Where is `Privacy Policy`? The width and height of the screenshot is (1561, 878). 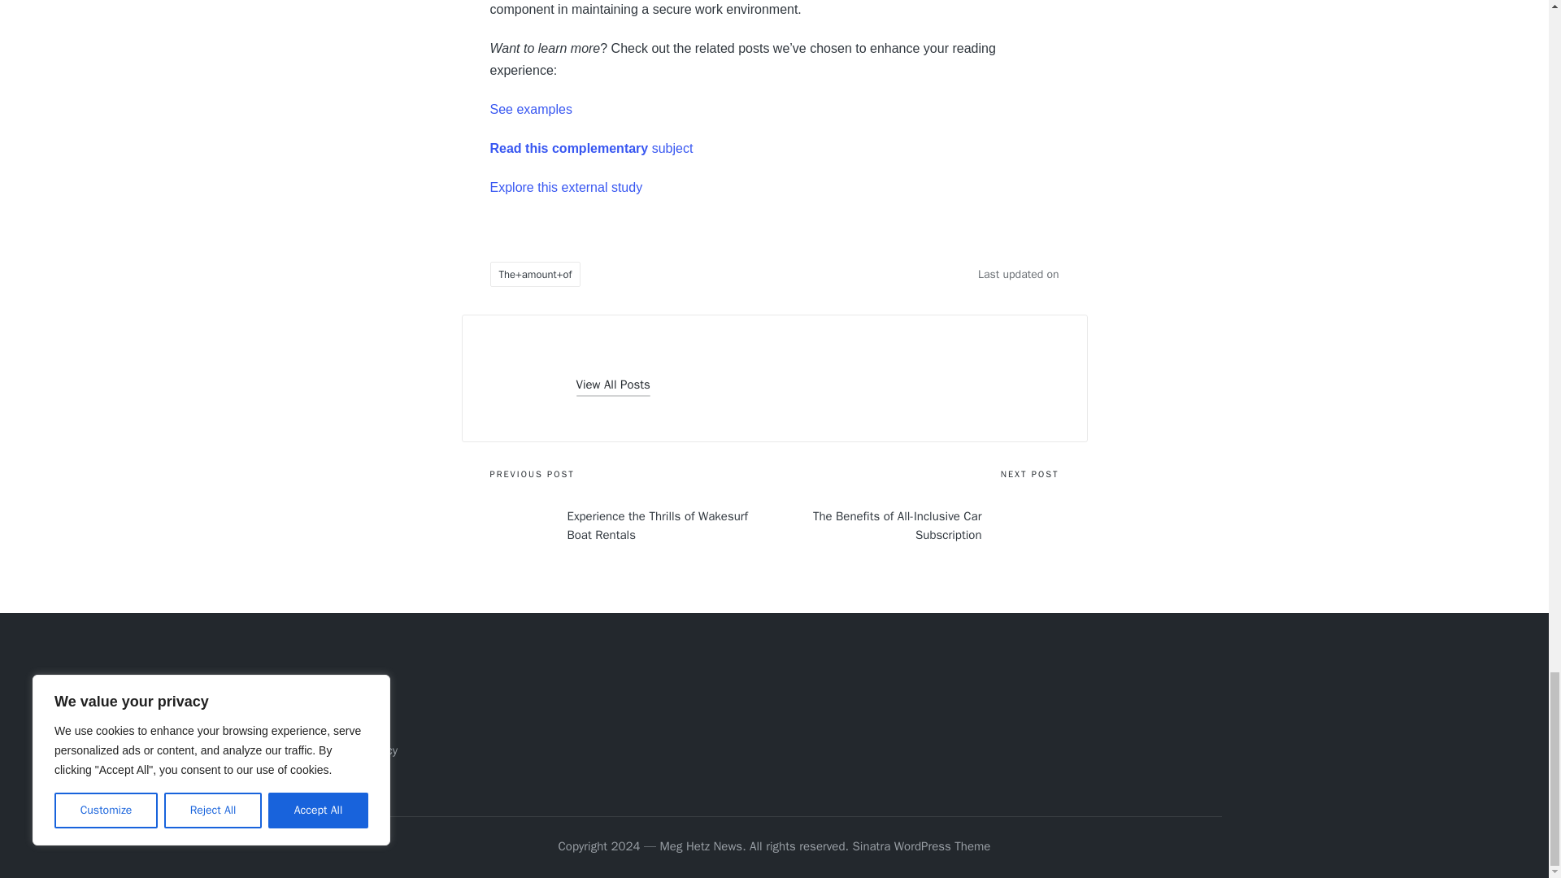 Privacy Policy is located at coordinates (362, 750).